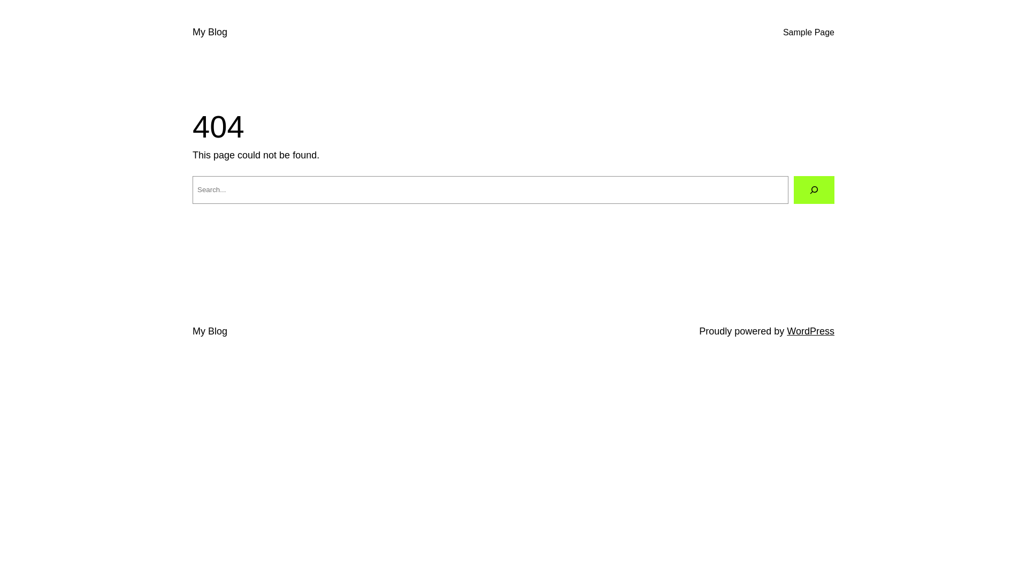  What do you see at coordinates (210, 331) in the screenshot?
I see `My Blog` at bounding box center [210, 331].